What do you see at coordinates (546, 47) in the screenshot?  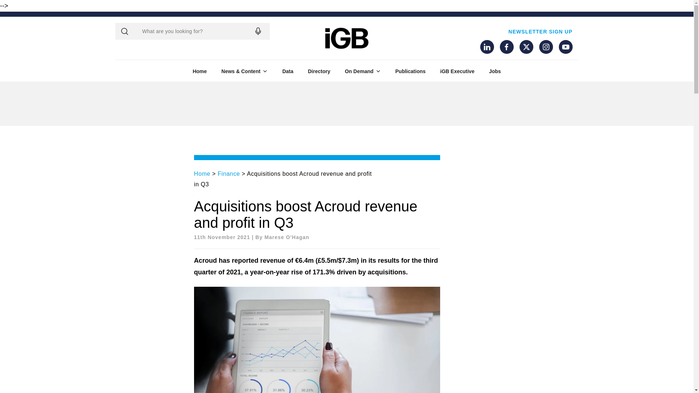 I see `Instagram` at bounding box center [546, 47].